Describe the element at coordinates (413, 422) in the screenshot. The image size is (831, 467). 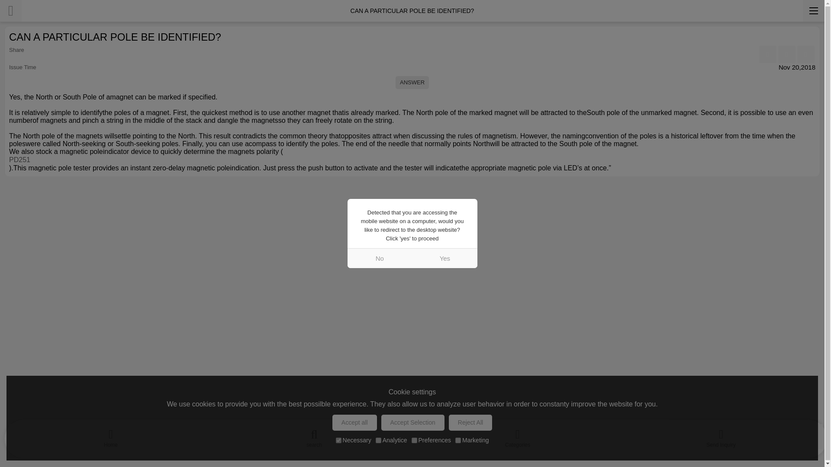
I see `Accept Selection` at that location.